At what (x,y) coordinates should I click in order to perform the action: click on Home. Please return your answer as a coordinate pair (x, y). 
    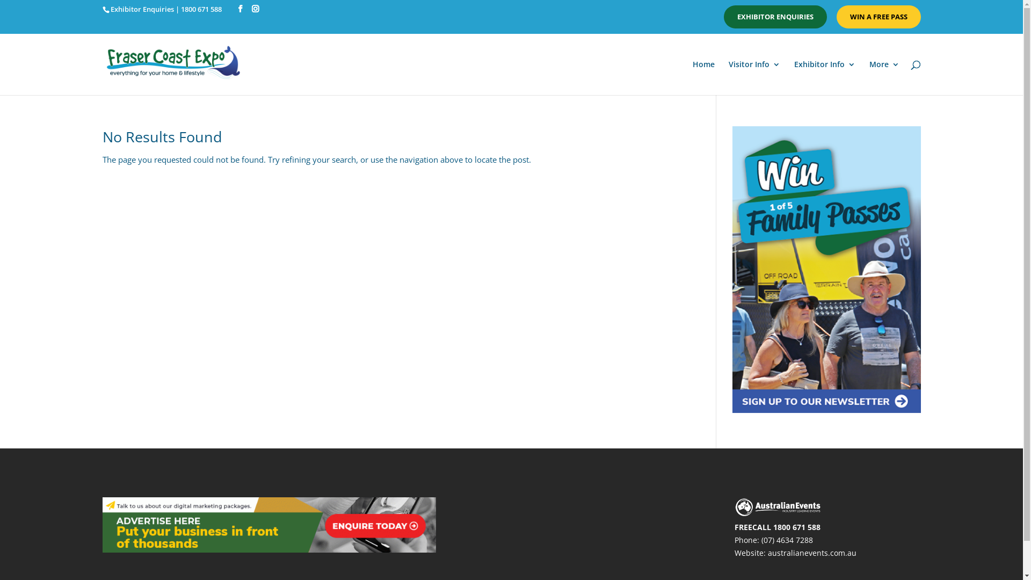
    Looking at the image, I should click on (703, 78).